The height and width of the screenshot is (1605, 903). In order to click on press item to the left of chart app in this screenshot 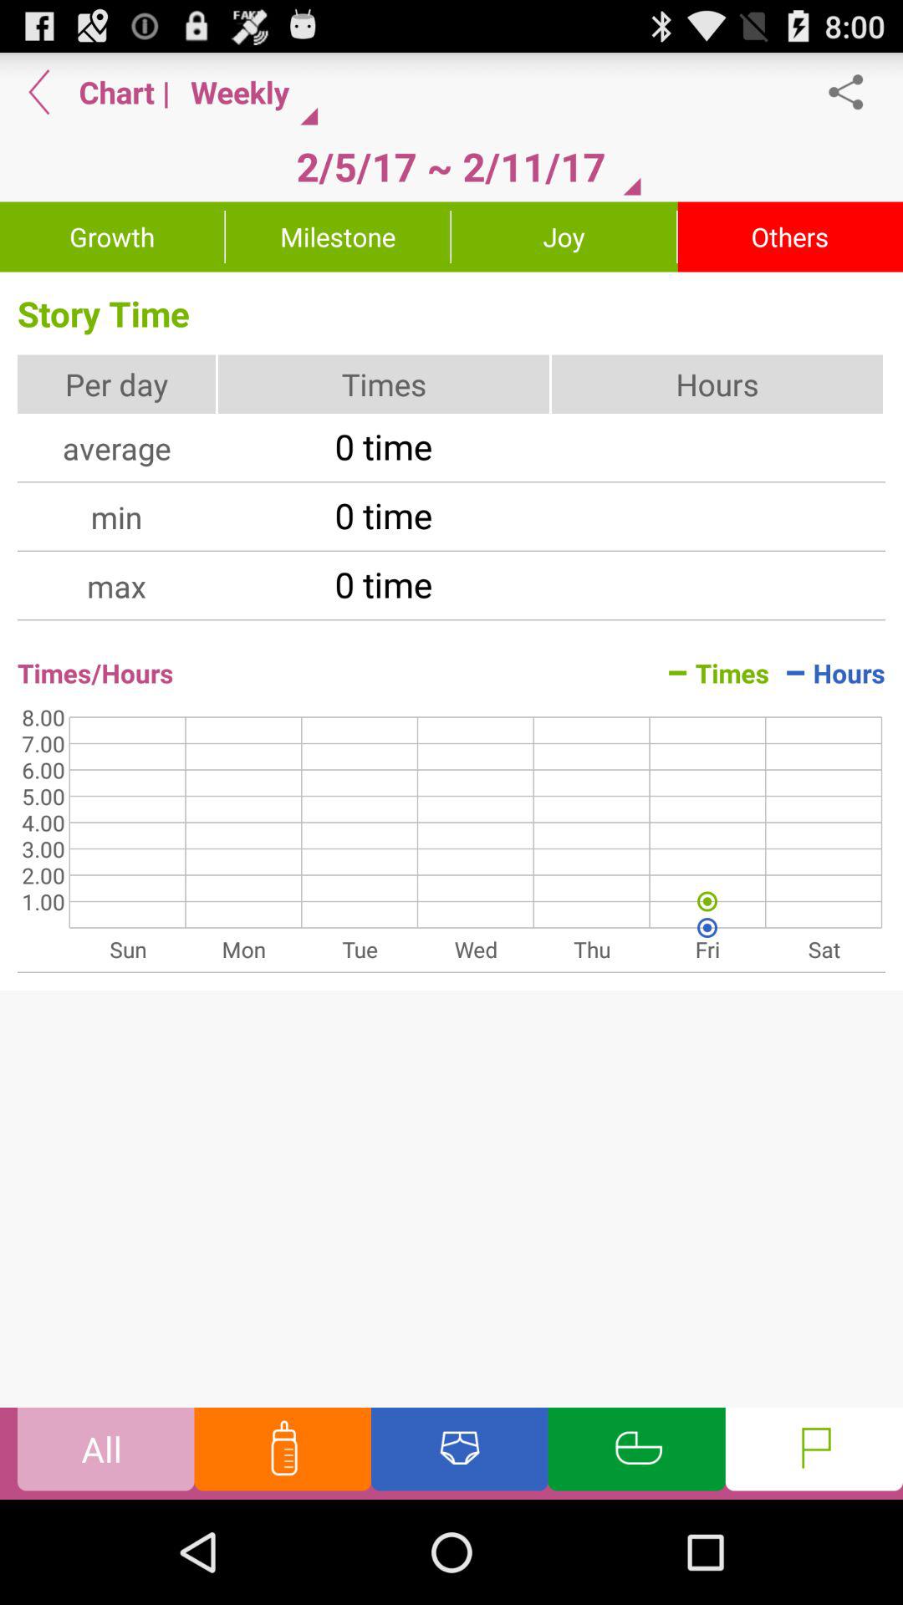, I will do `click(39, 92)`.